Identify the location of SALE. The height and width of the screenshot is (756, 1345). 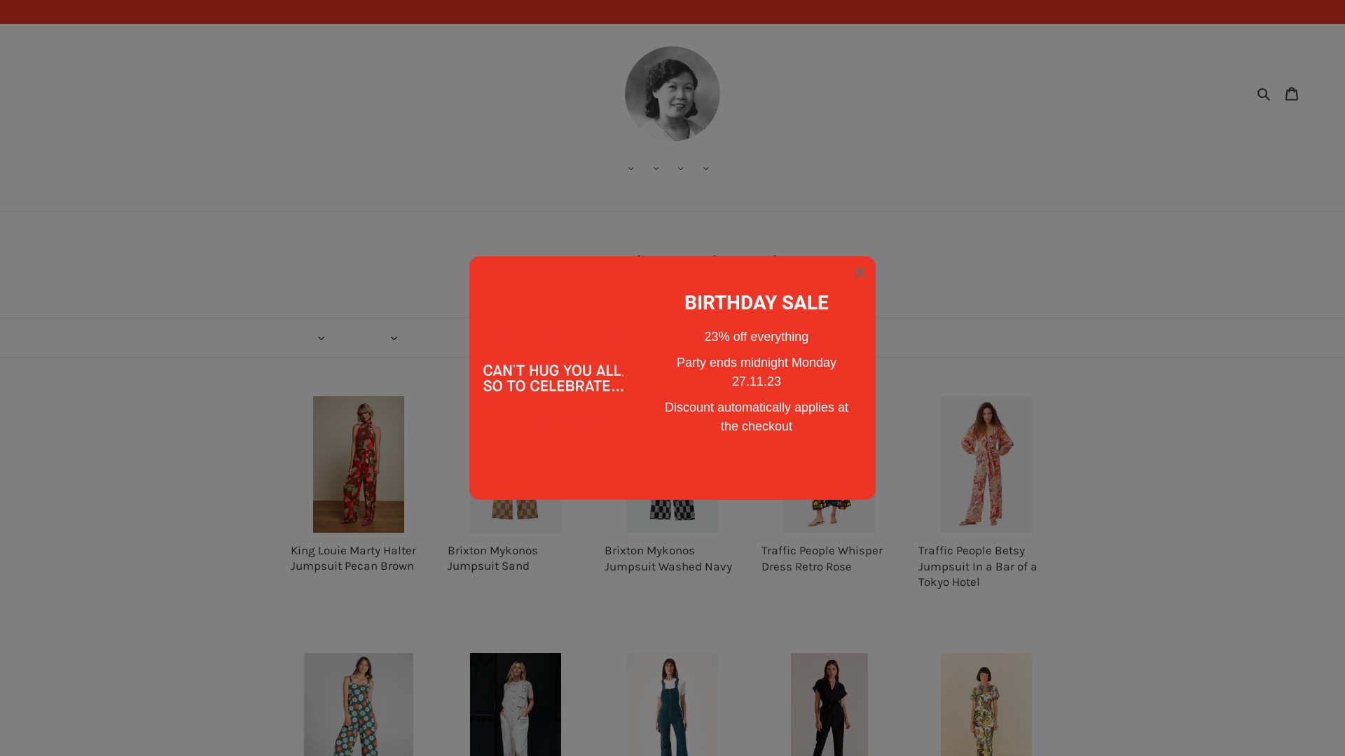
(678, 169).